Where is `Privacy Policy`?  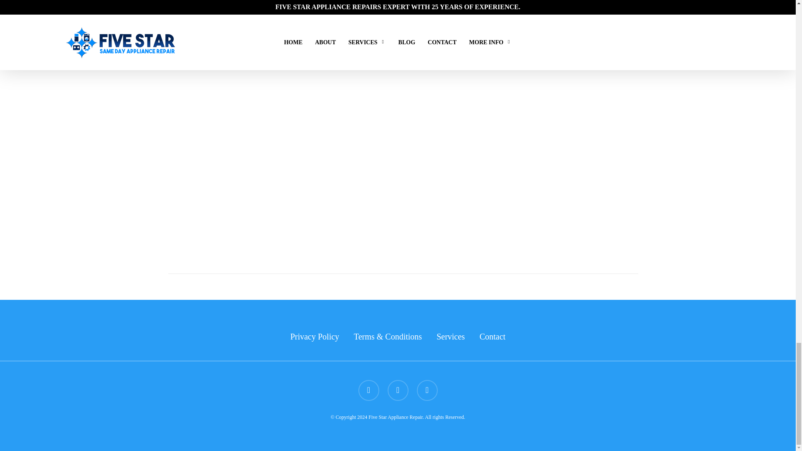
Privacy Policy is located at coordinates (315, 336).